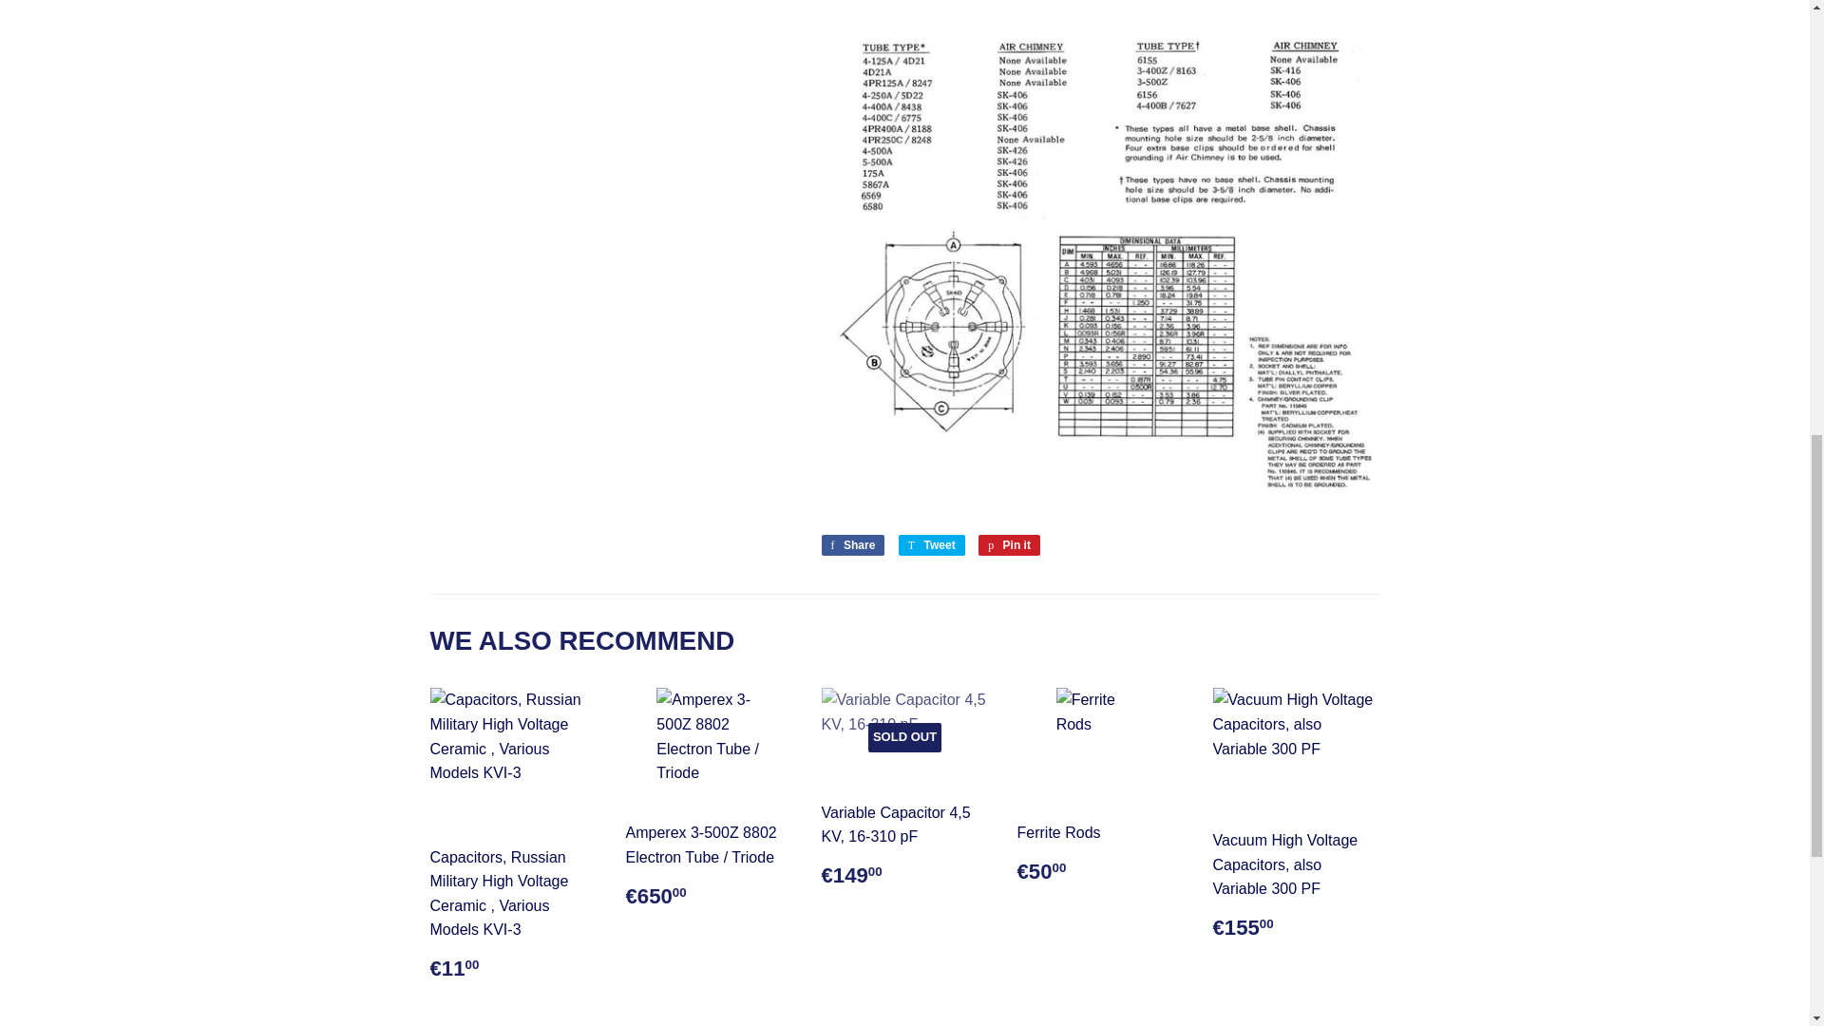 The width and height of the screenshot is (1824, 1026). Describe the element at coordinates (853, 545) in the screenshot. I see `Share on Facebook` at that location.